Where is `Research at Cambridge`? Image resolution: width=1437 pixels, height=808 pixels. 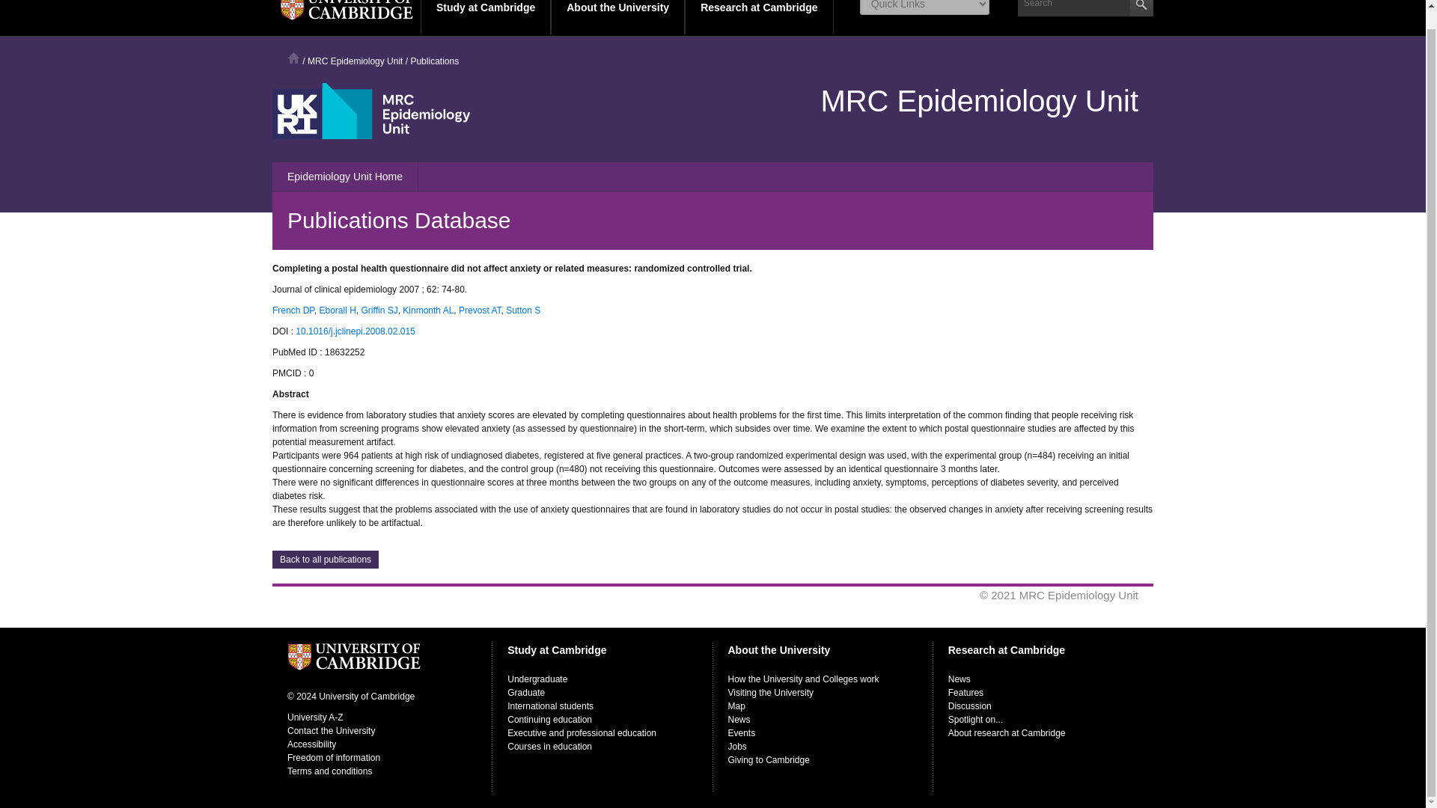
Research at Cambridge is located at coordinates (759, 17).